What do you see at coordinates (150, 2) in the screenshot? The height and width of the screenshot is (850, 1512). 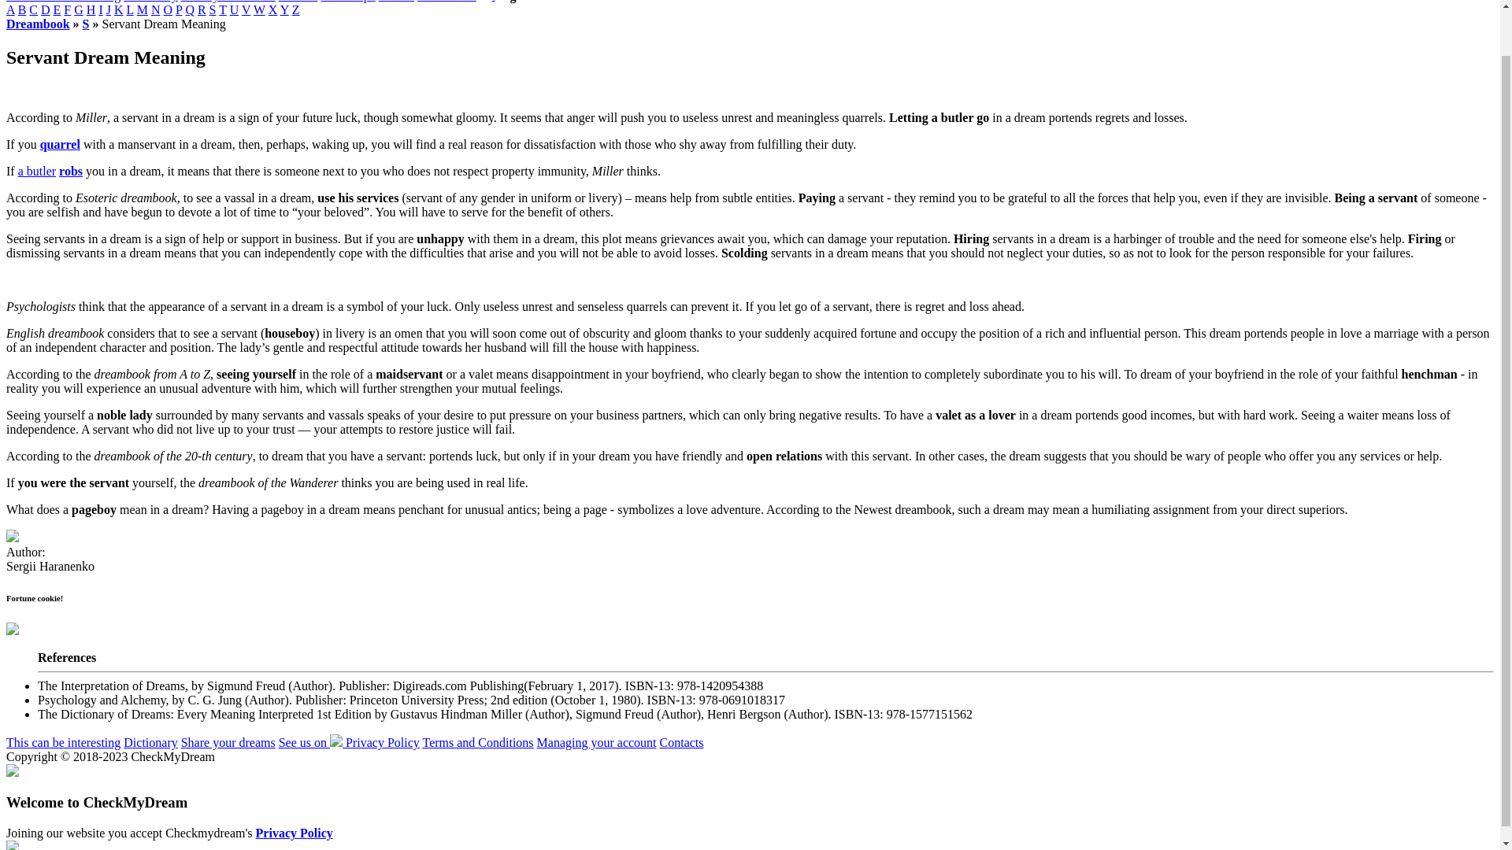 I see `Dictionary` at bounding box center [150, 2].